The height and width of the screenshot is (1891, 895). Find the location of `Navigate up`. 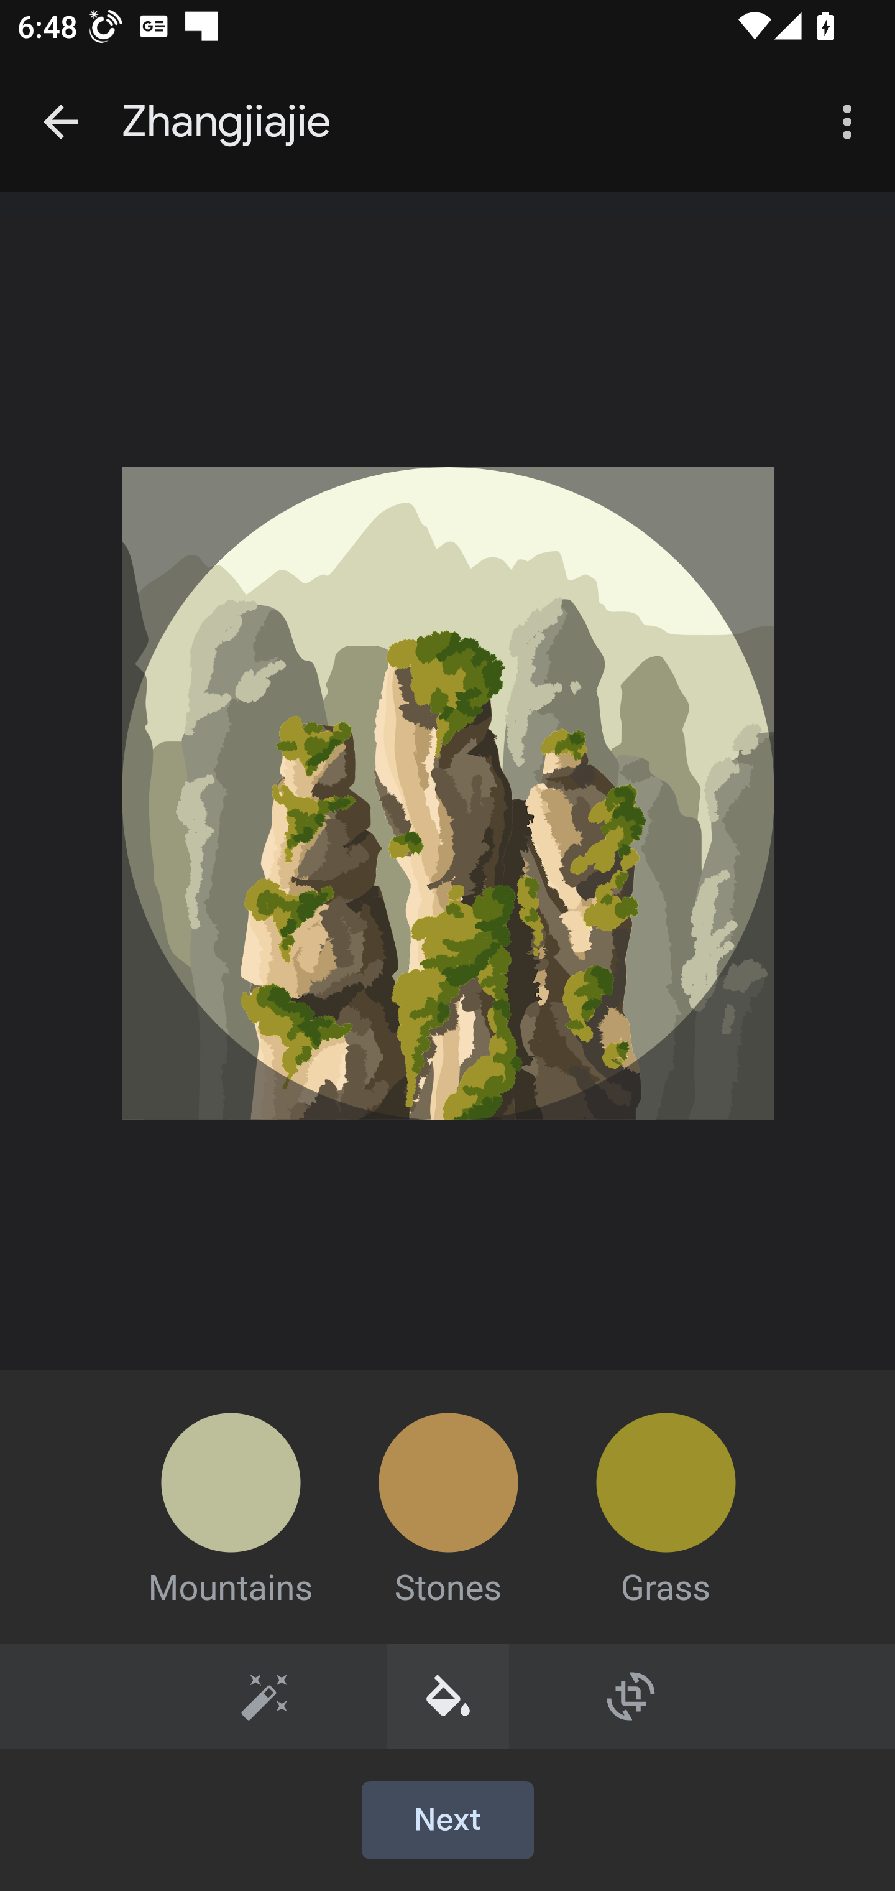

Navigate up is located at coordinates (61, 122).